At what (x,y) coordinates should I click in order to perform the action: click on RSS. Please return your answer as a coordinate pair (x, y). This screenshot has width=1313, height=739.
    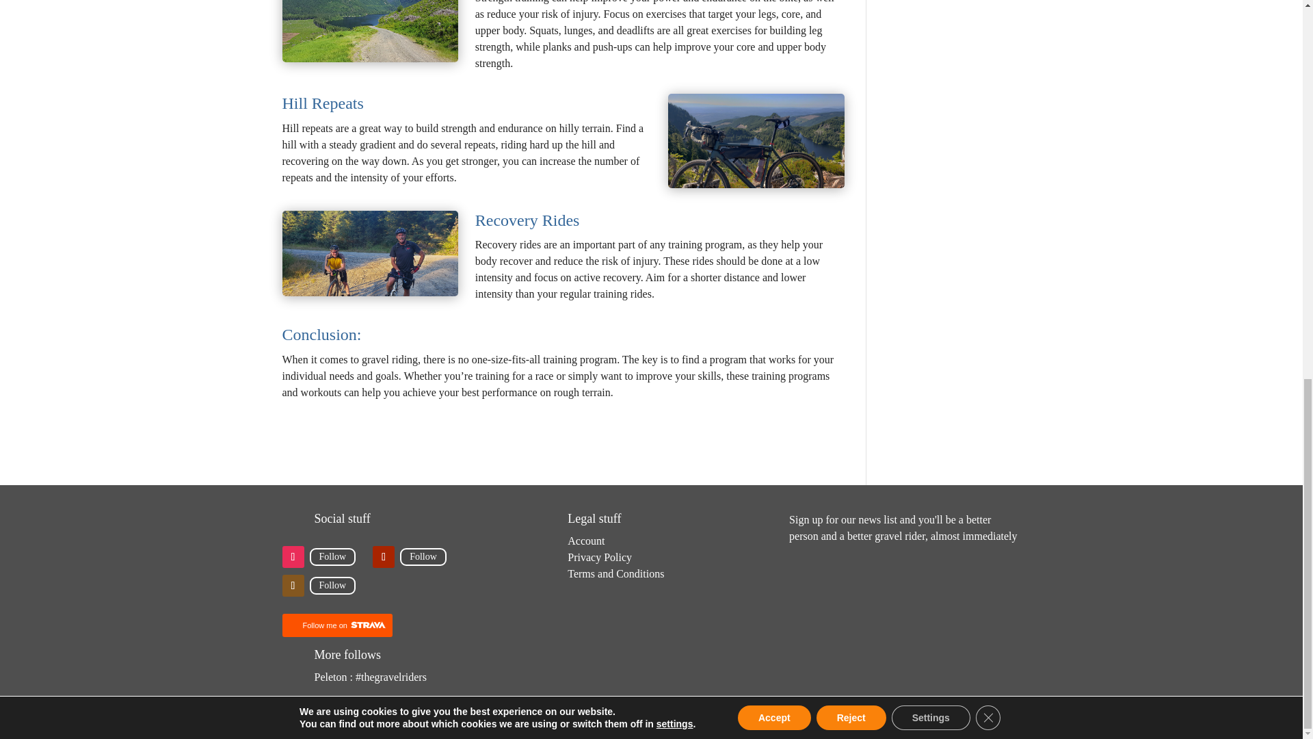
    Looking at the image, I should click on (332, 586).